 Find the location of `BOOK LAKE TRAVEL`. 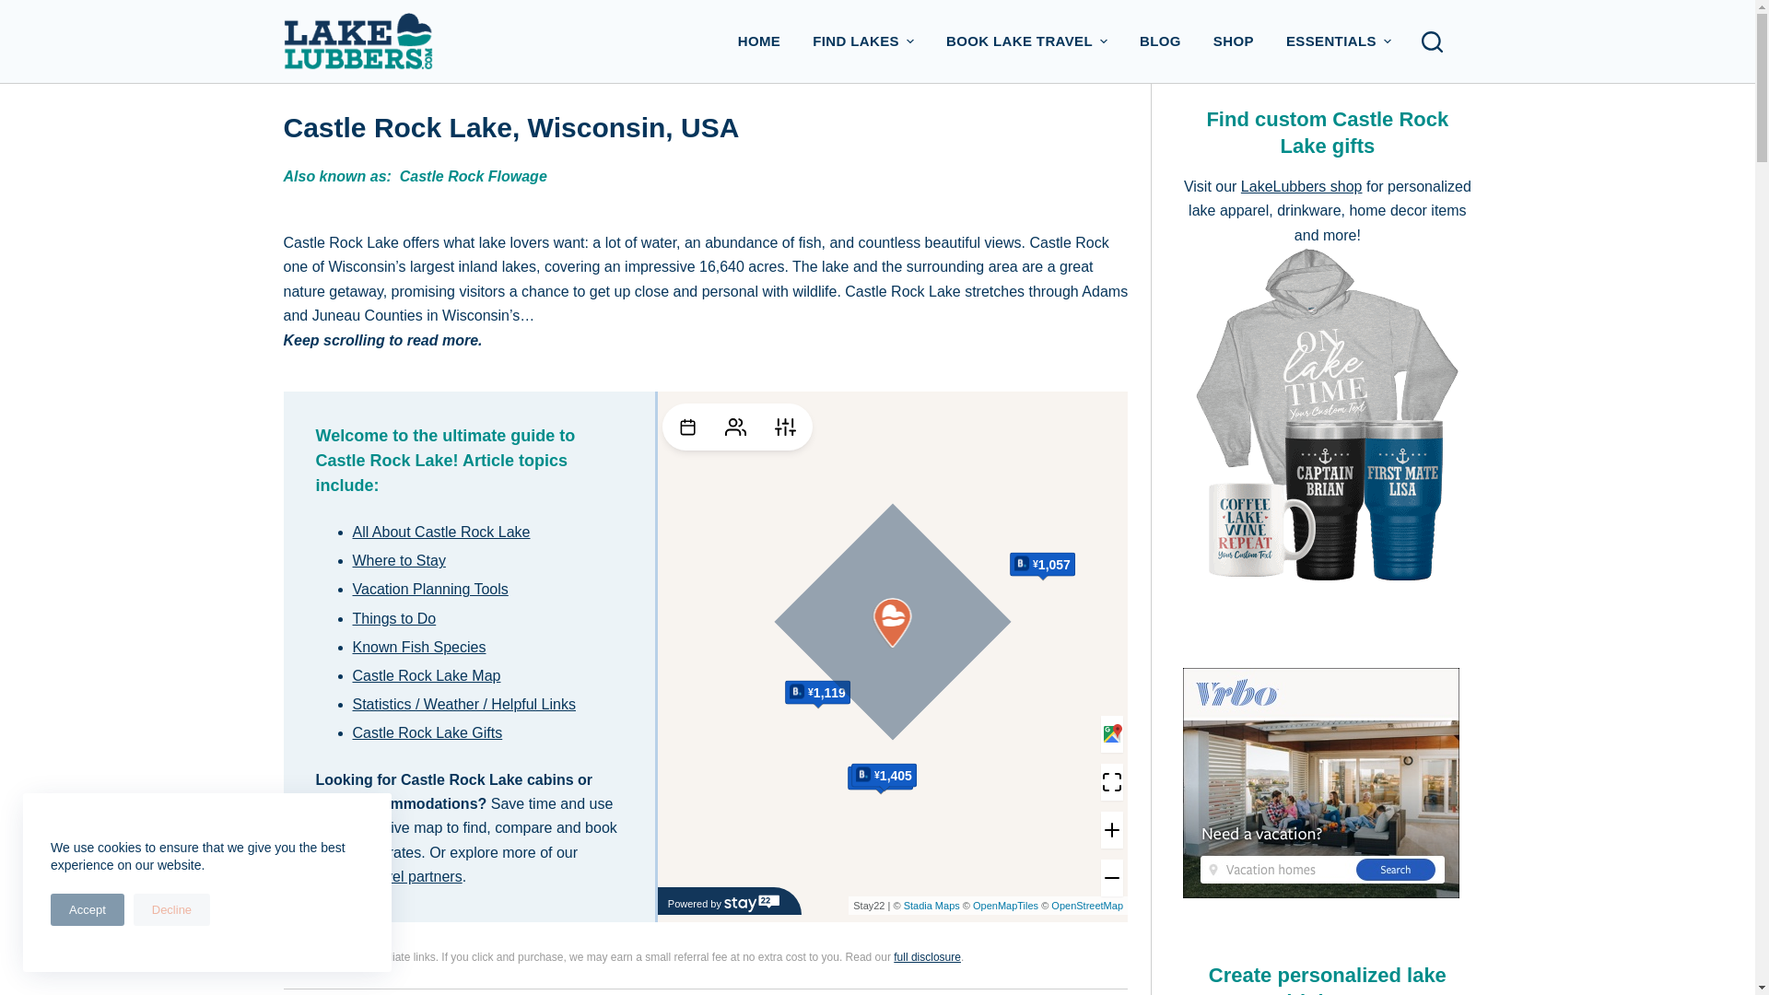

BOOK LAKE TRAVEL is located at coordinates (1026, 41).